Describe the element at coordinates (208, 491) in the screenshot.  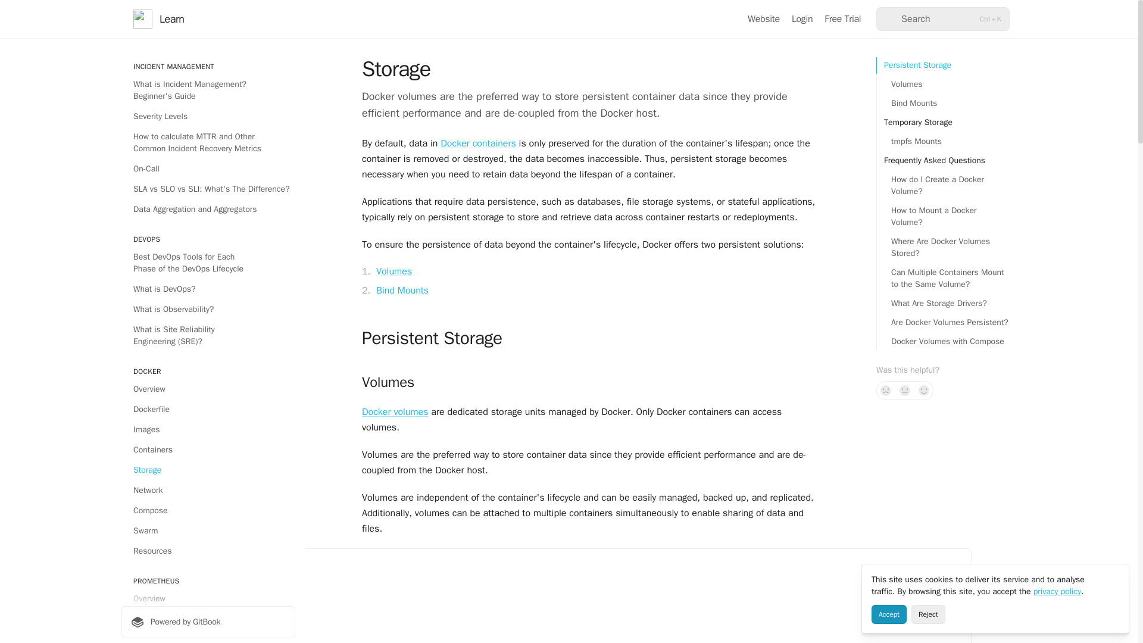
I see `Network` at that location.